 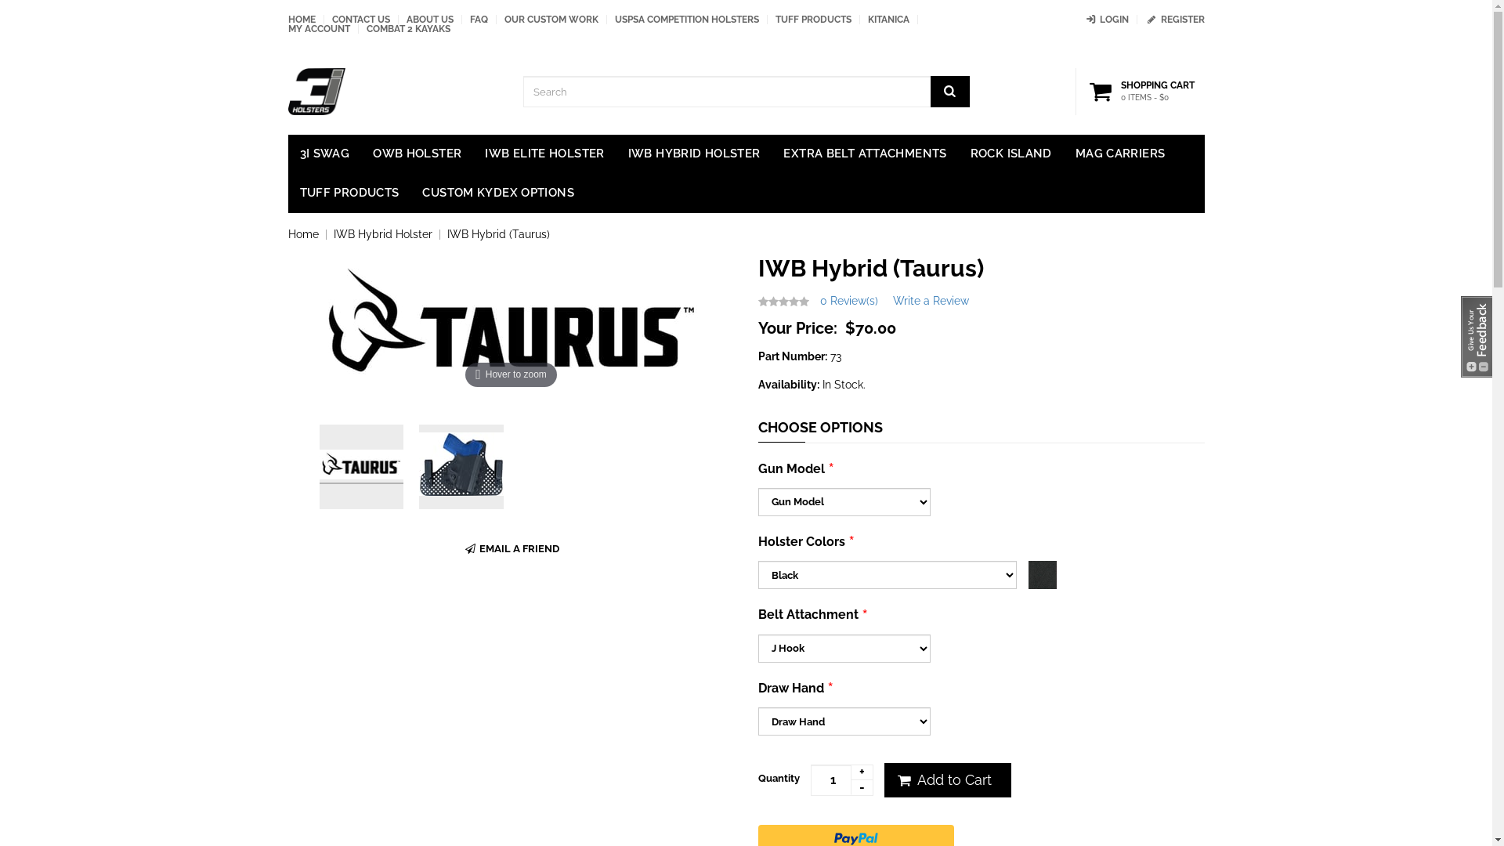 What do you see at coordinates (320, 29) in the screenshot?
I see `MY ACCOUNT` at bounding box center [320, 29].